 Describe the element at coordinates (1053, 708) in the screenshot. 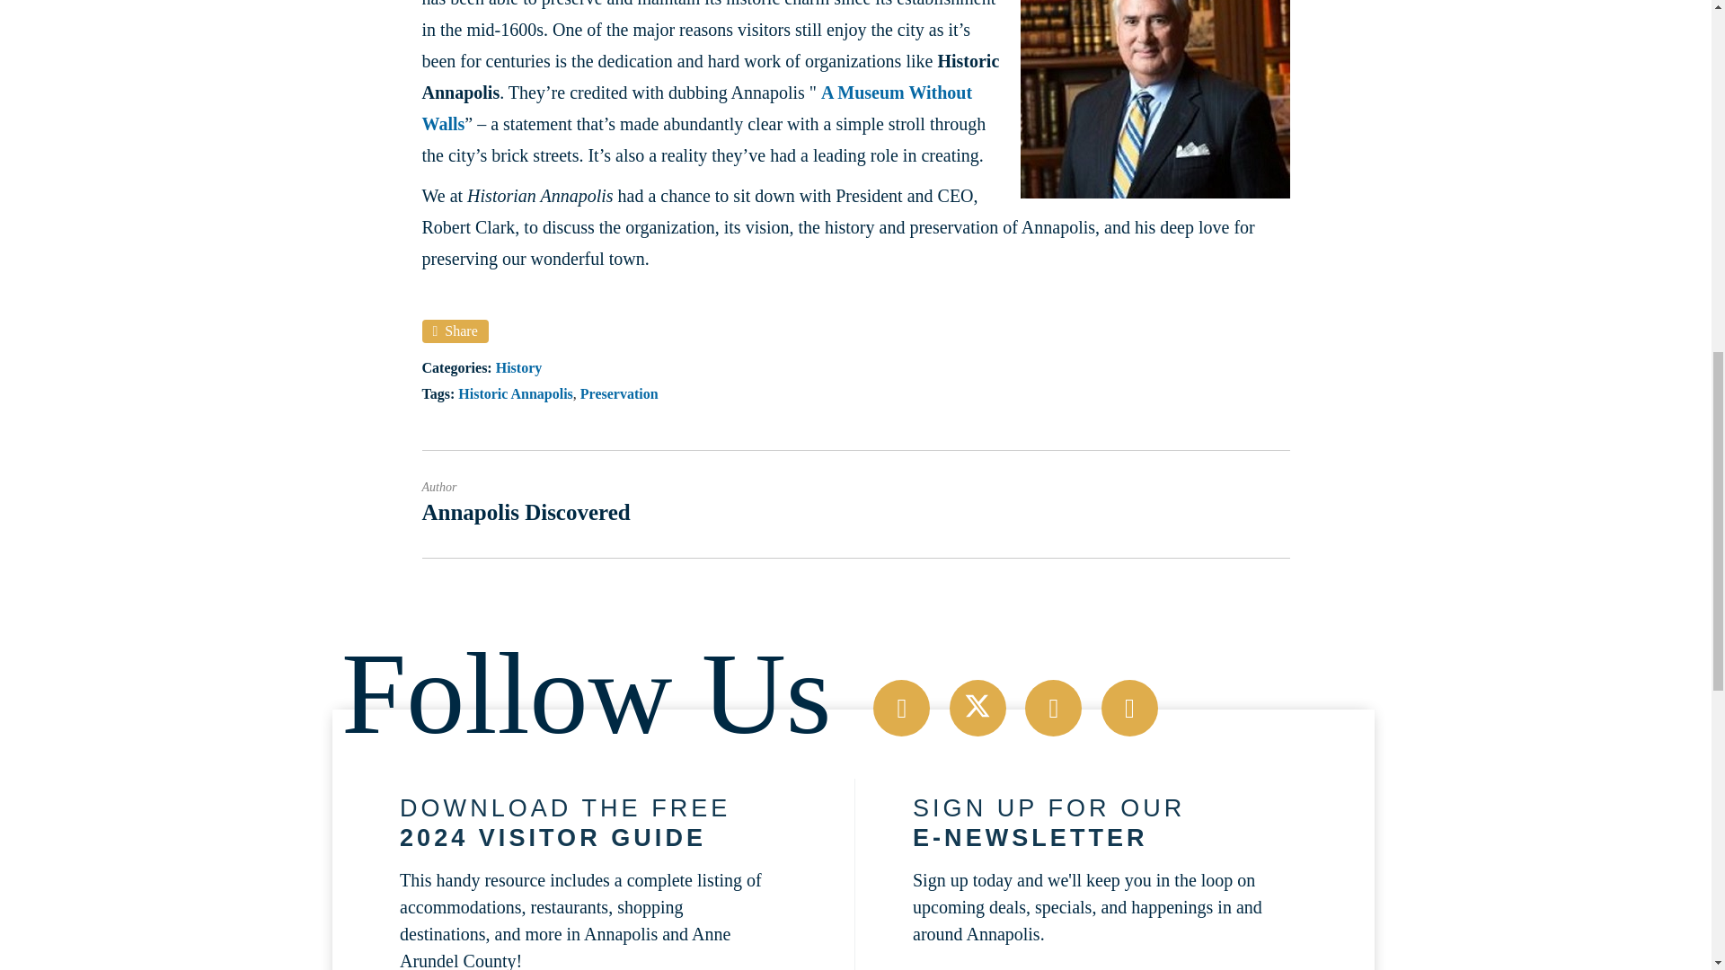

I see `Visit our instagram page` at that location.